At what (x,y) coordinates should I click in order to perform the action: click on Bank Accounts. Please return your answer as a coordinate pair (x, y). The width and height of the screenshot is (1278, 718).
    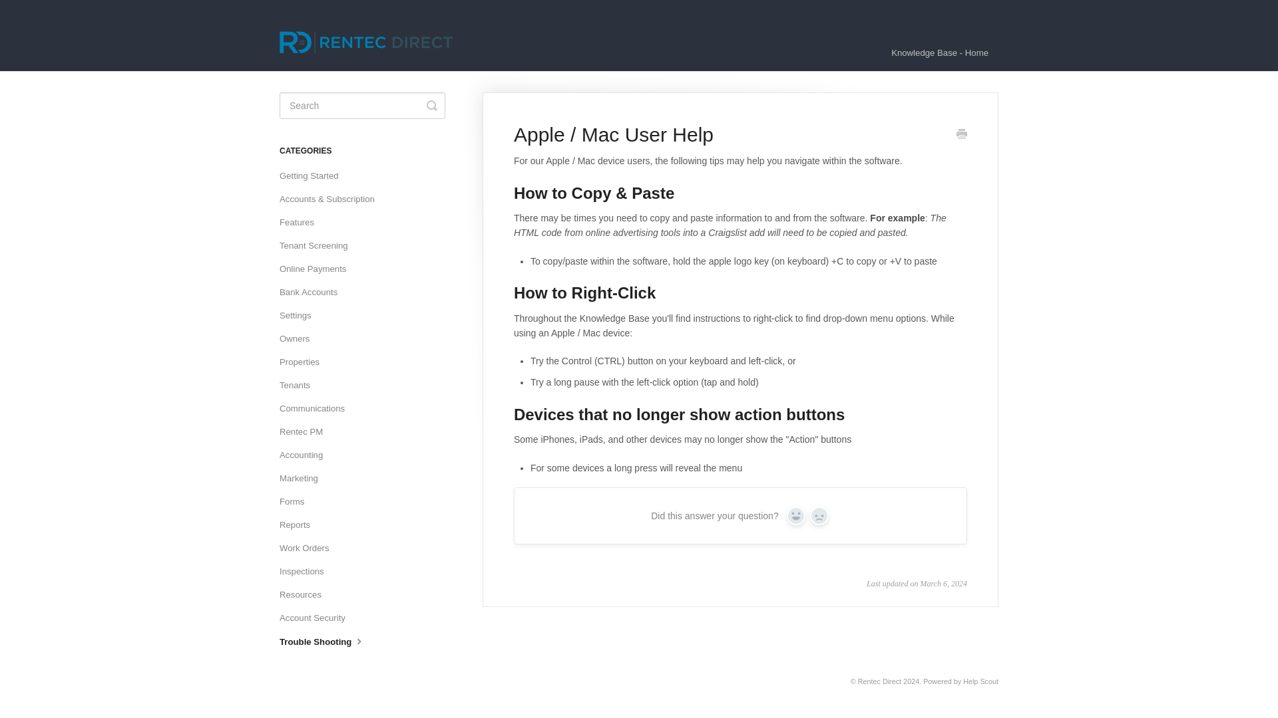
    Looking at the image, I should click on (314, 293).